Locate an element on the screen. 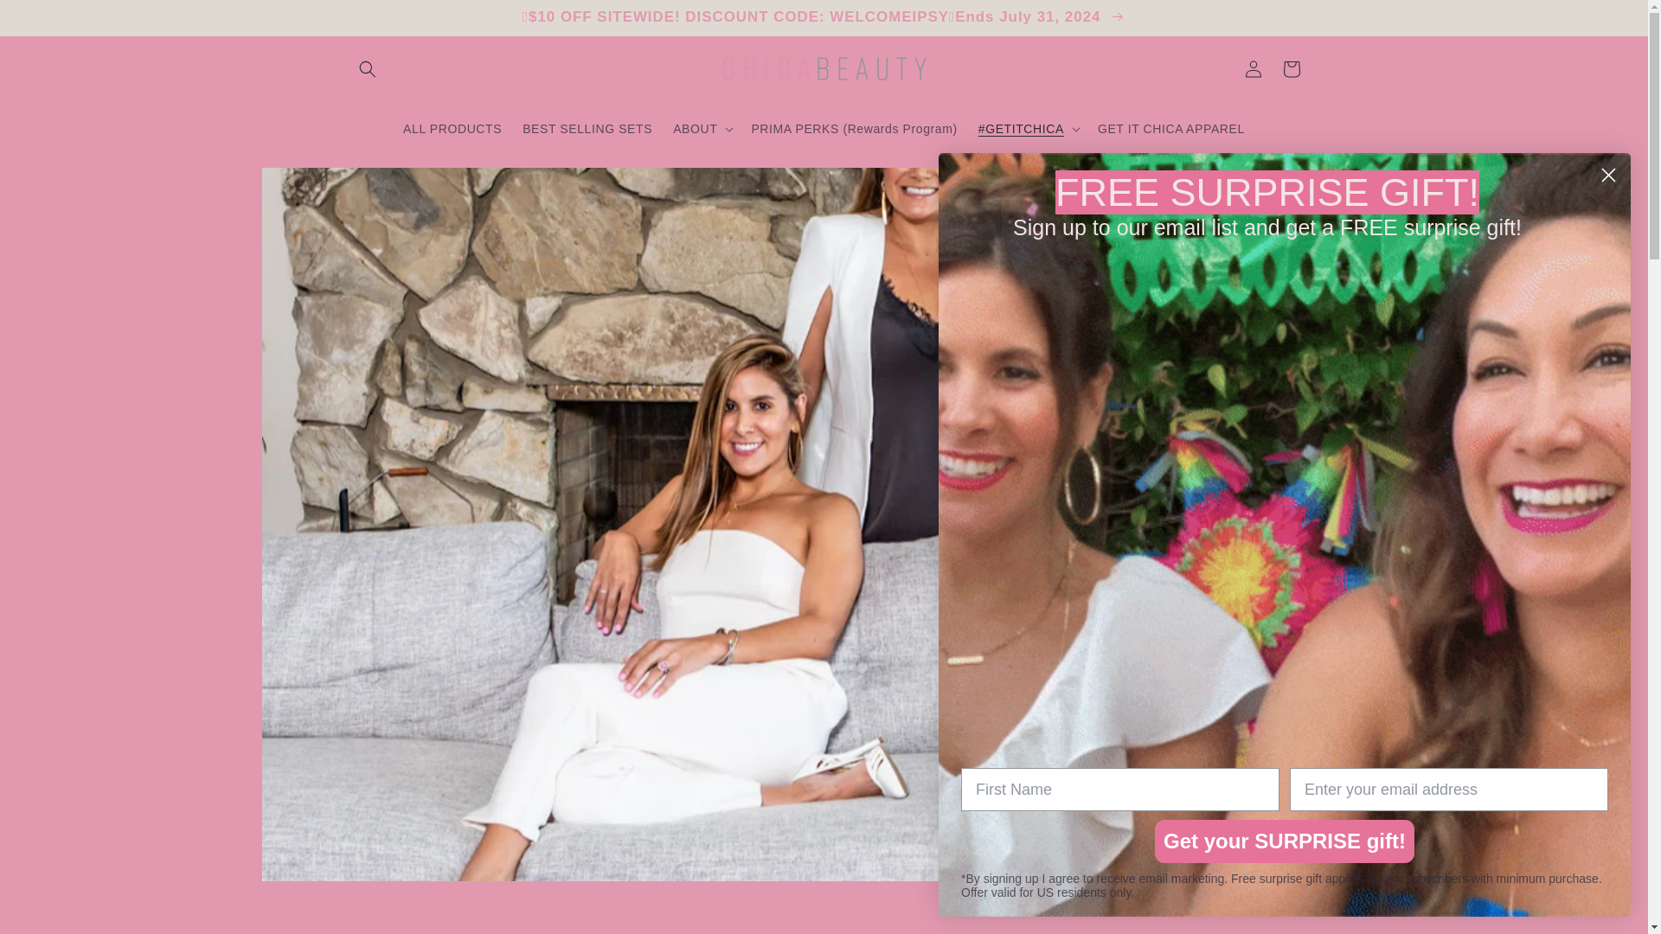  Cart is located at coordinates (1291, 69).